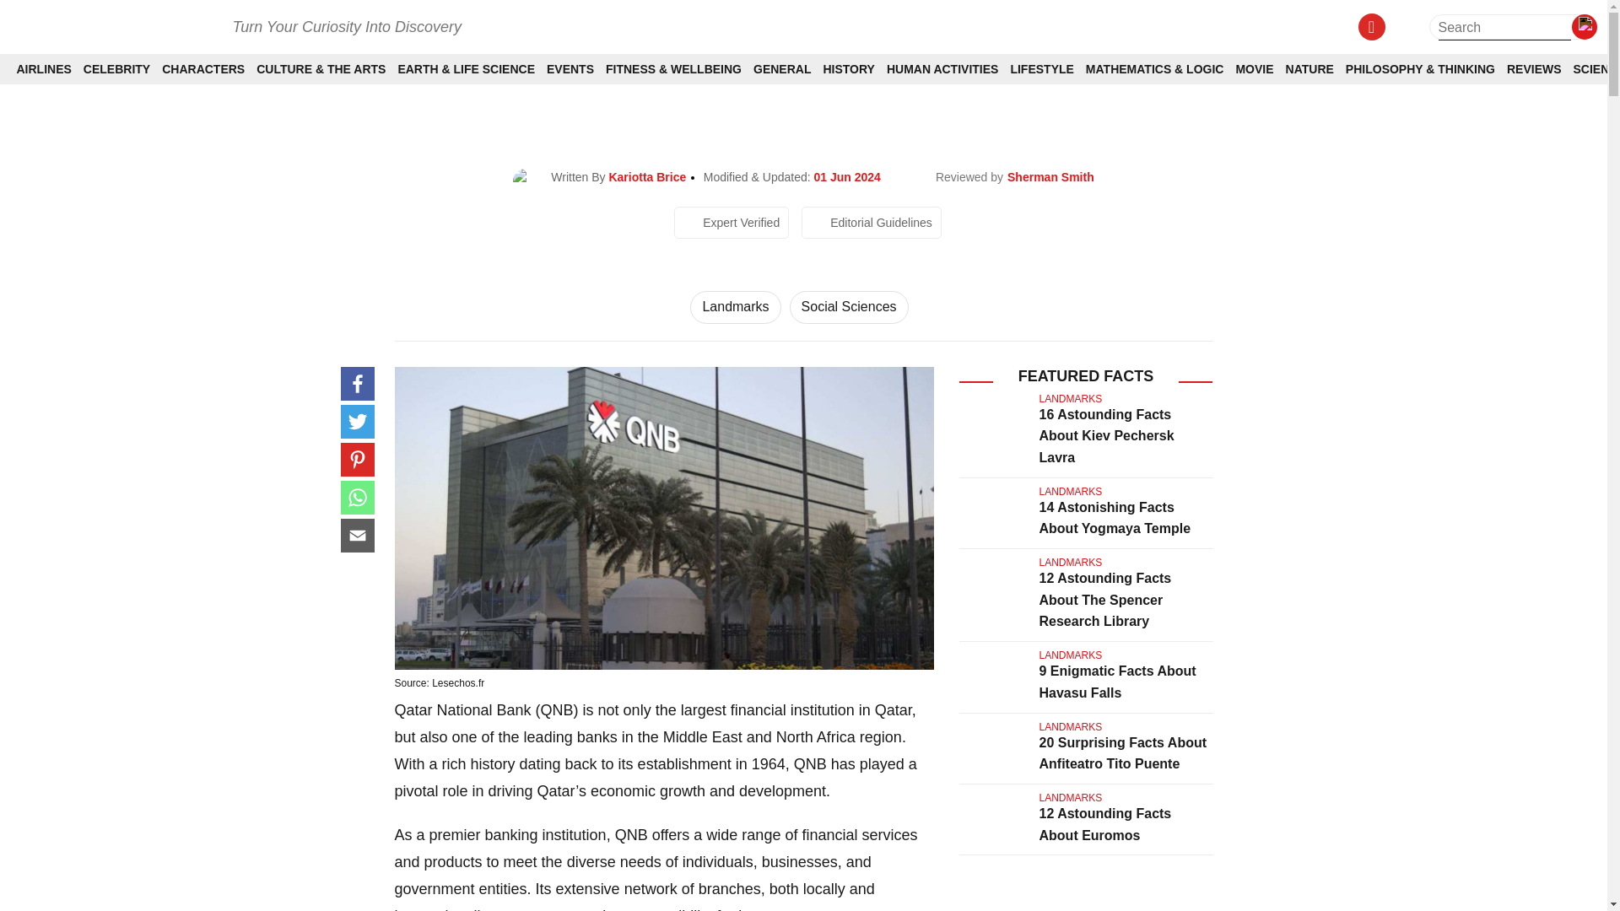 The image size is (1620, 911). Describe the element at coordinates (202, 69) in the screenshot. I see `CHARACTERS` at that location.